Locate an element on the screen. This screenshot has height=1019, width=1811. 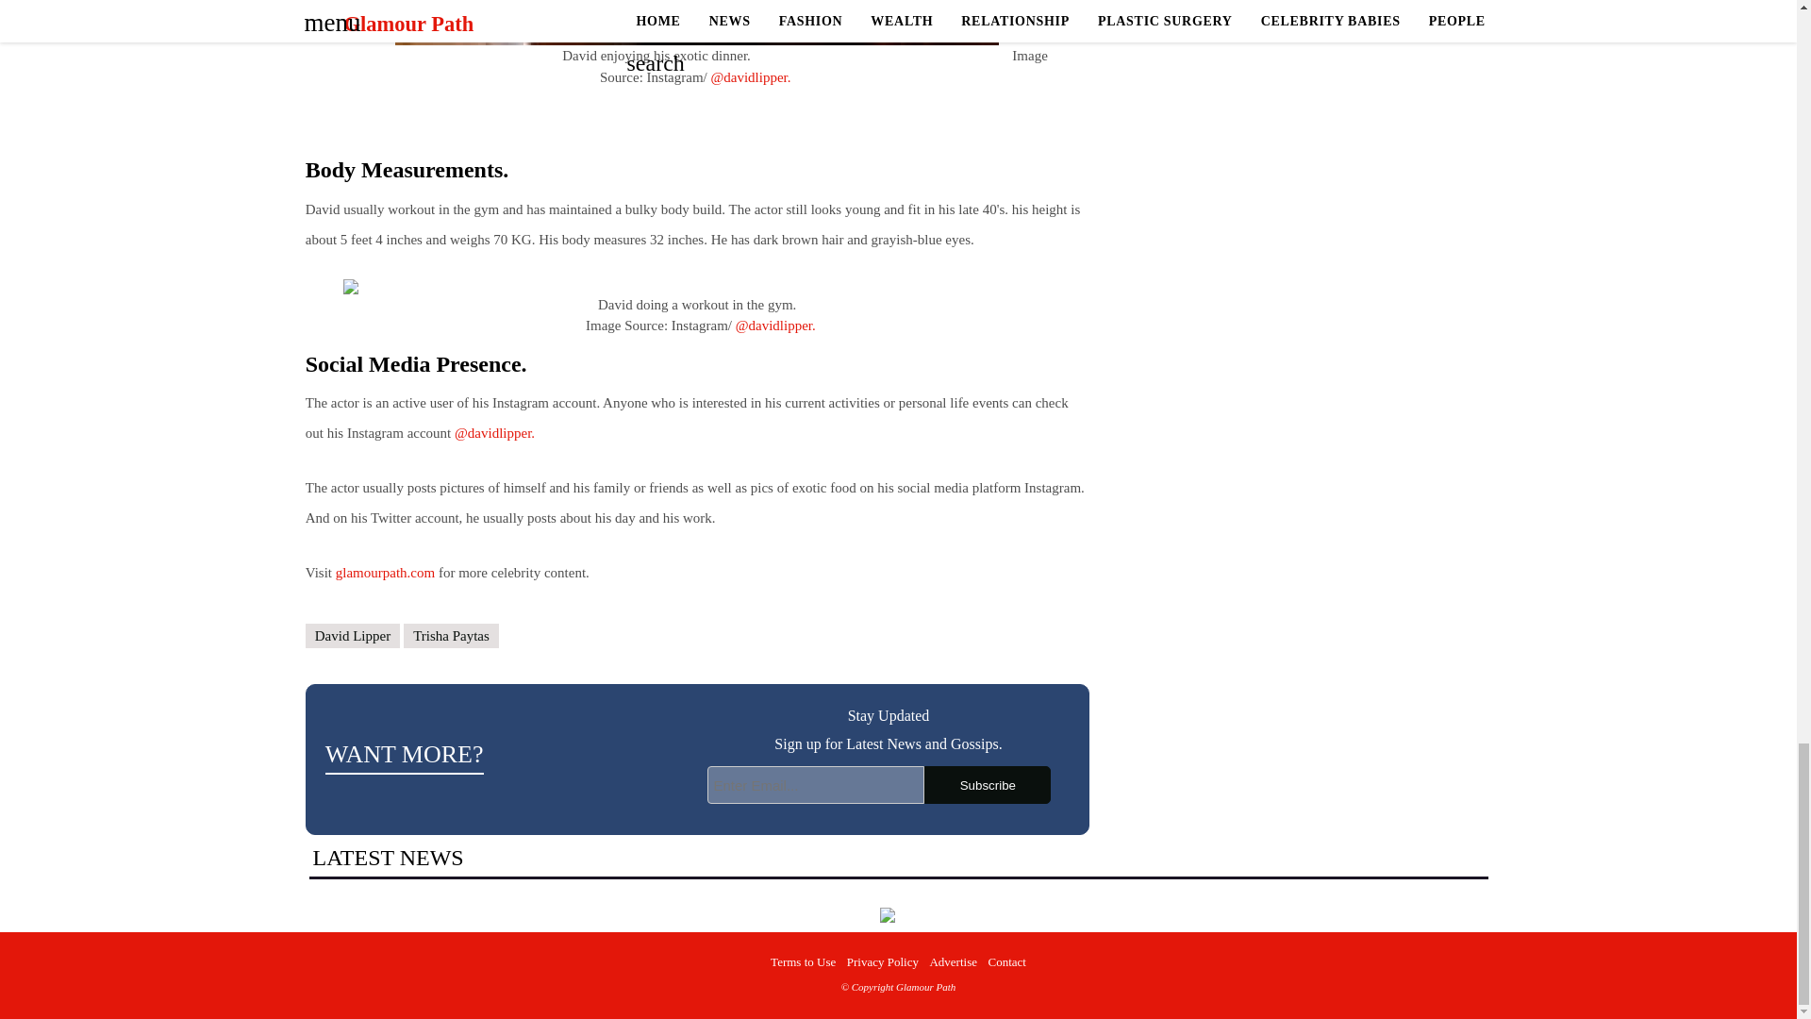
Trisha Paytas is located at coordinates (451, 636).